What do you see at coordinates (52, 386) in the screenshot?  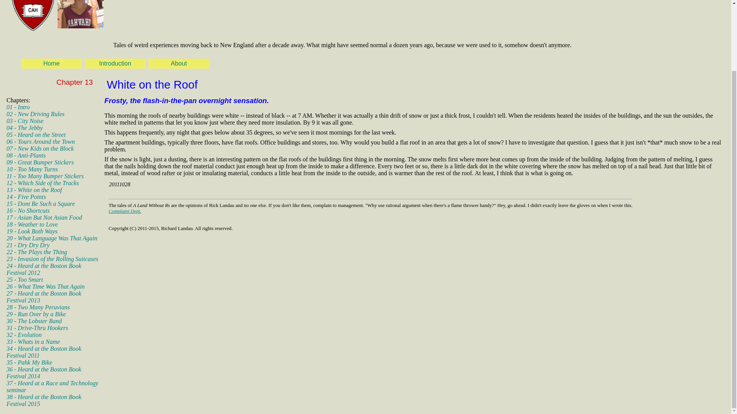 I see `37 - Heard at a Race and Technology seminar` at bounding box center [52, 386].